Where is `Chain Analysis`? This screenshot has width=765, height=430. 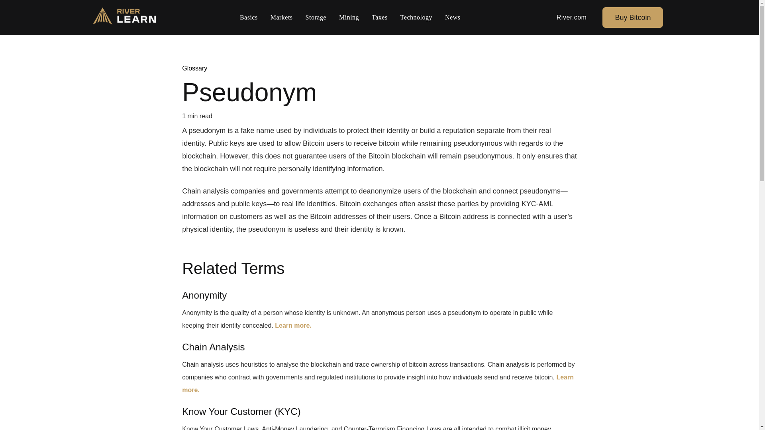
Chain Analysis is located at coordinates (213, 346).